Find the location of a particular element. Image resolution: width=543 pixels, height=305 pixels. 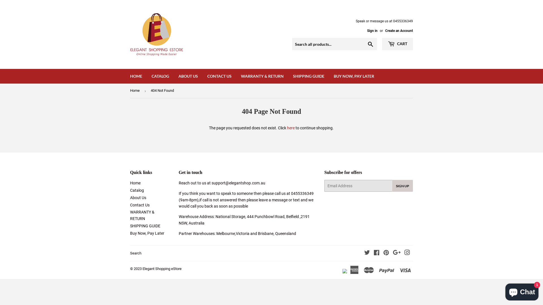

SHIPPING GUIDE is located at coordinates (309, 76).